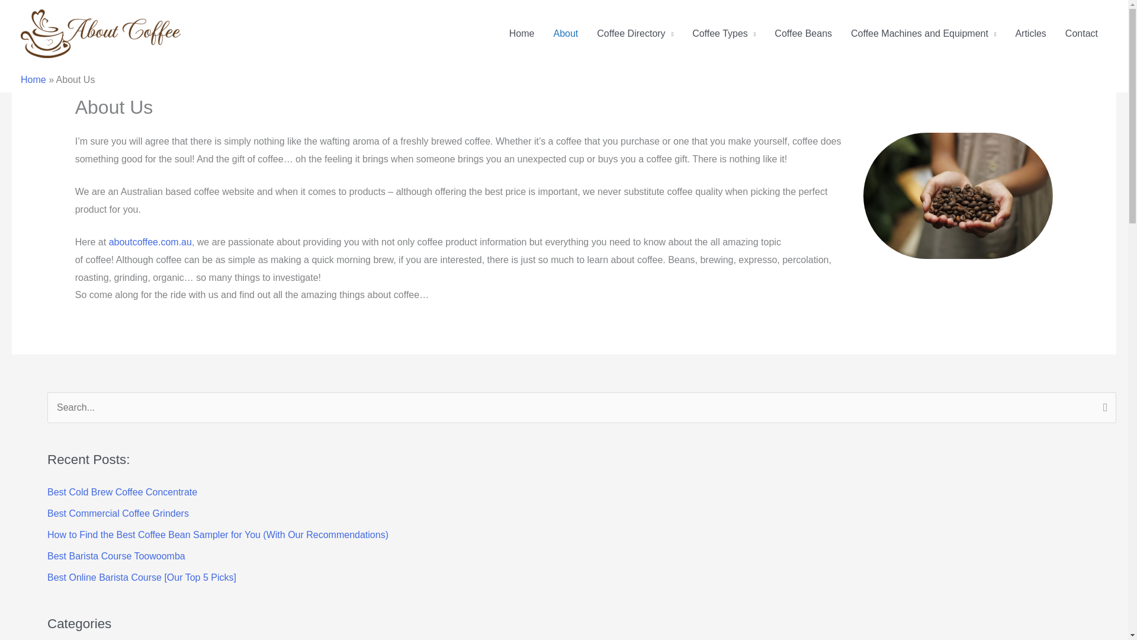 The width and height of the screenshot is (1137, 640). I want to click on Home, so click(33, 79).